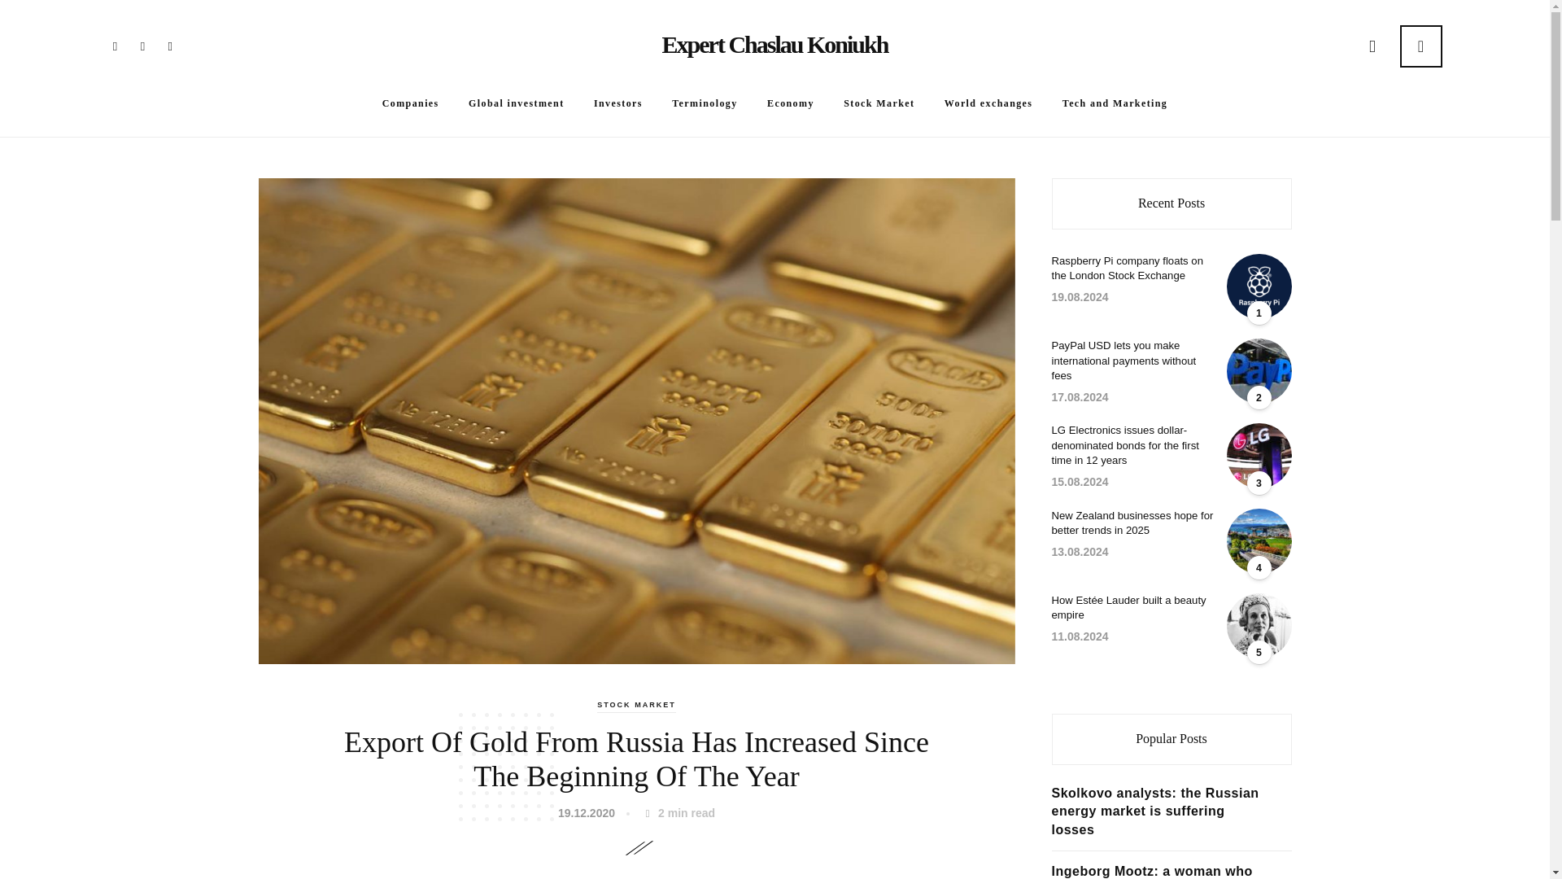 The width and height of the screenshot is (1562, 879). What do you see at coordinates (410, 103) in the screenshot?
I see `Companies` at bounding box center [410, 103].